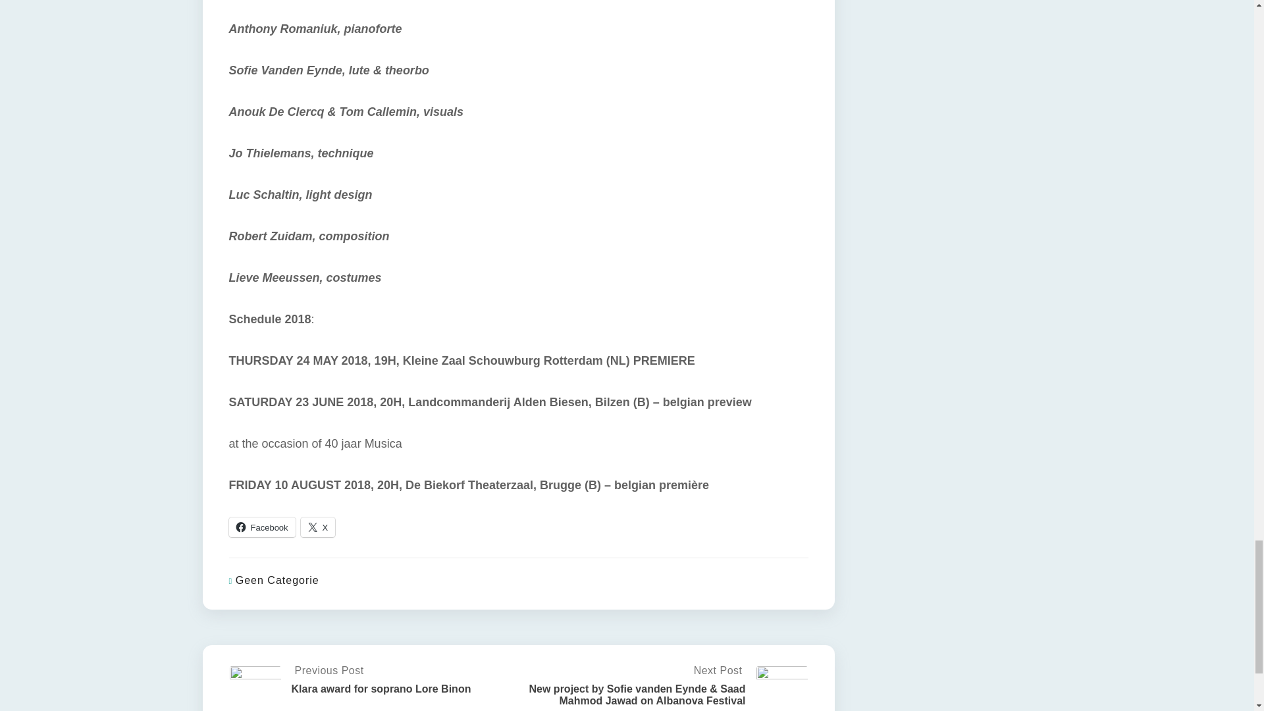  What do you see at coordinates (318, 527) in the screenshot?
I see `Click to share on X` at bounding box center [318, 527].